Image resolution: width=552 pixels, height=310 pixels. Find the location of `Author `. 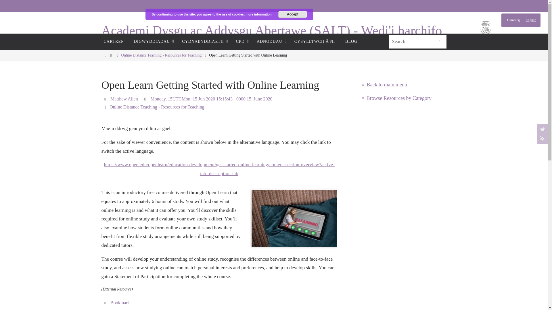

Author  is located at coordinates (106, 99).